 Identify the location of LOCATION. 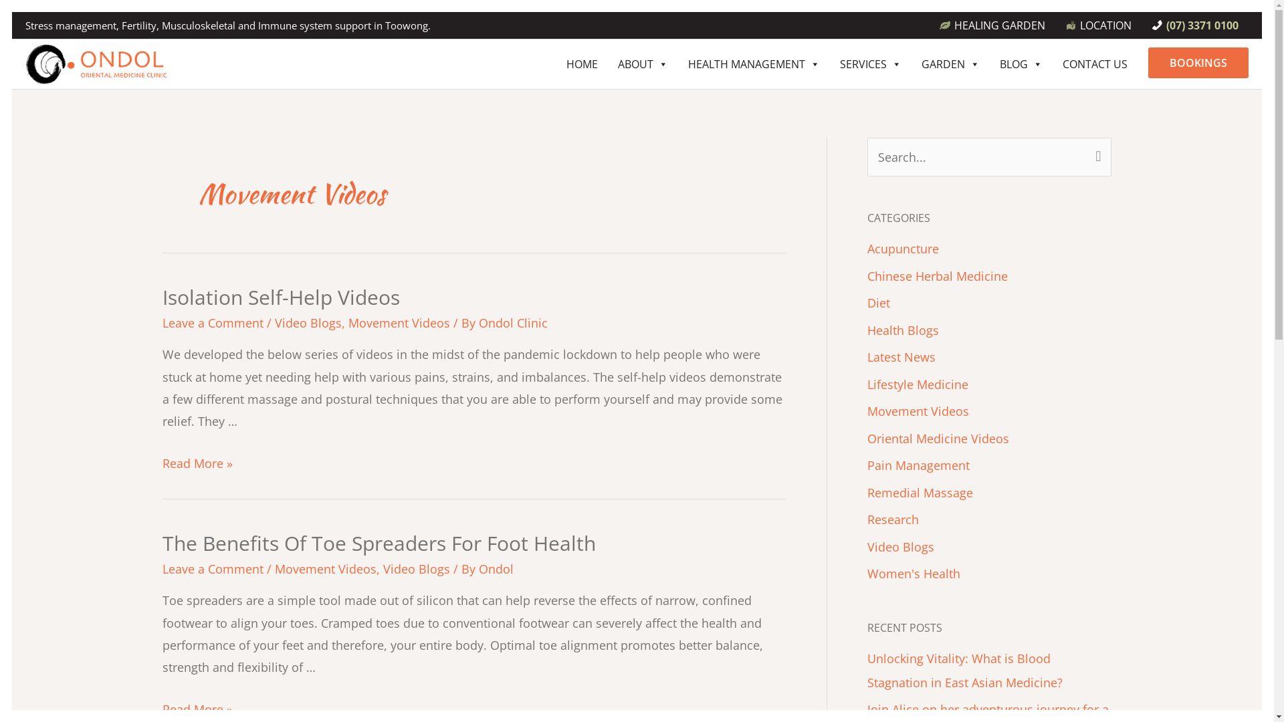
(1098, 25).